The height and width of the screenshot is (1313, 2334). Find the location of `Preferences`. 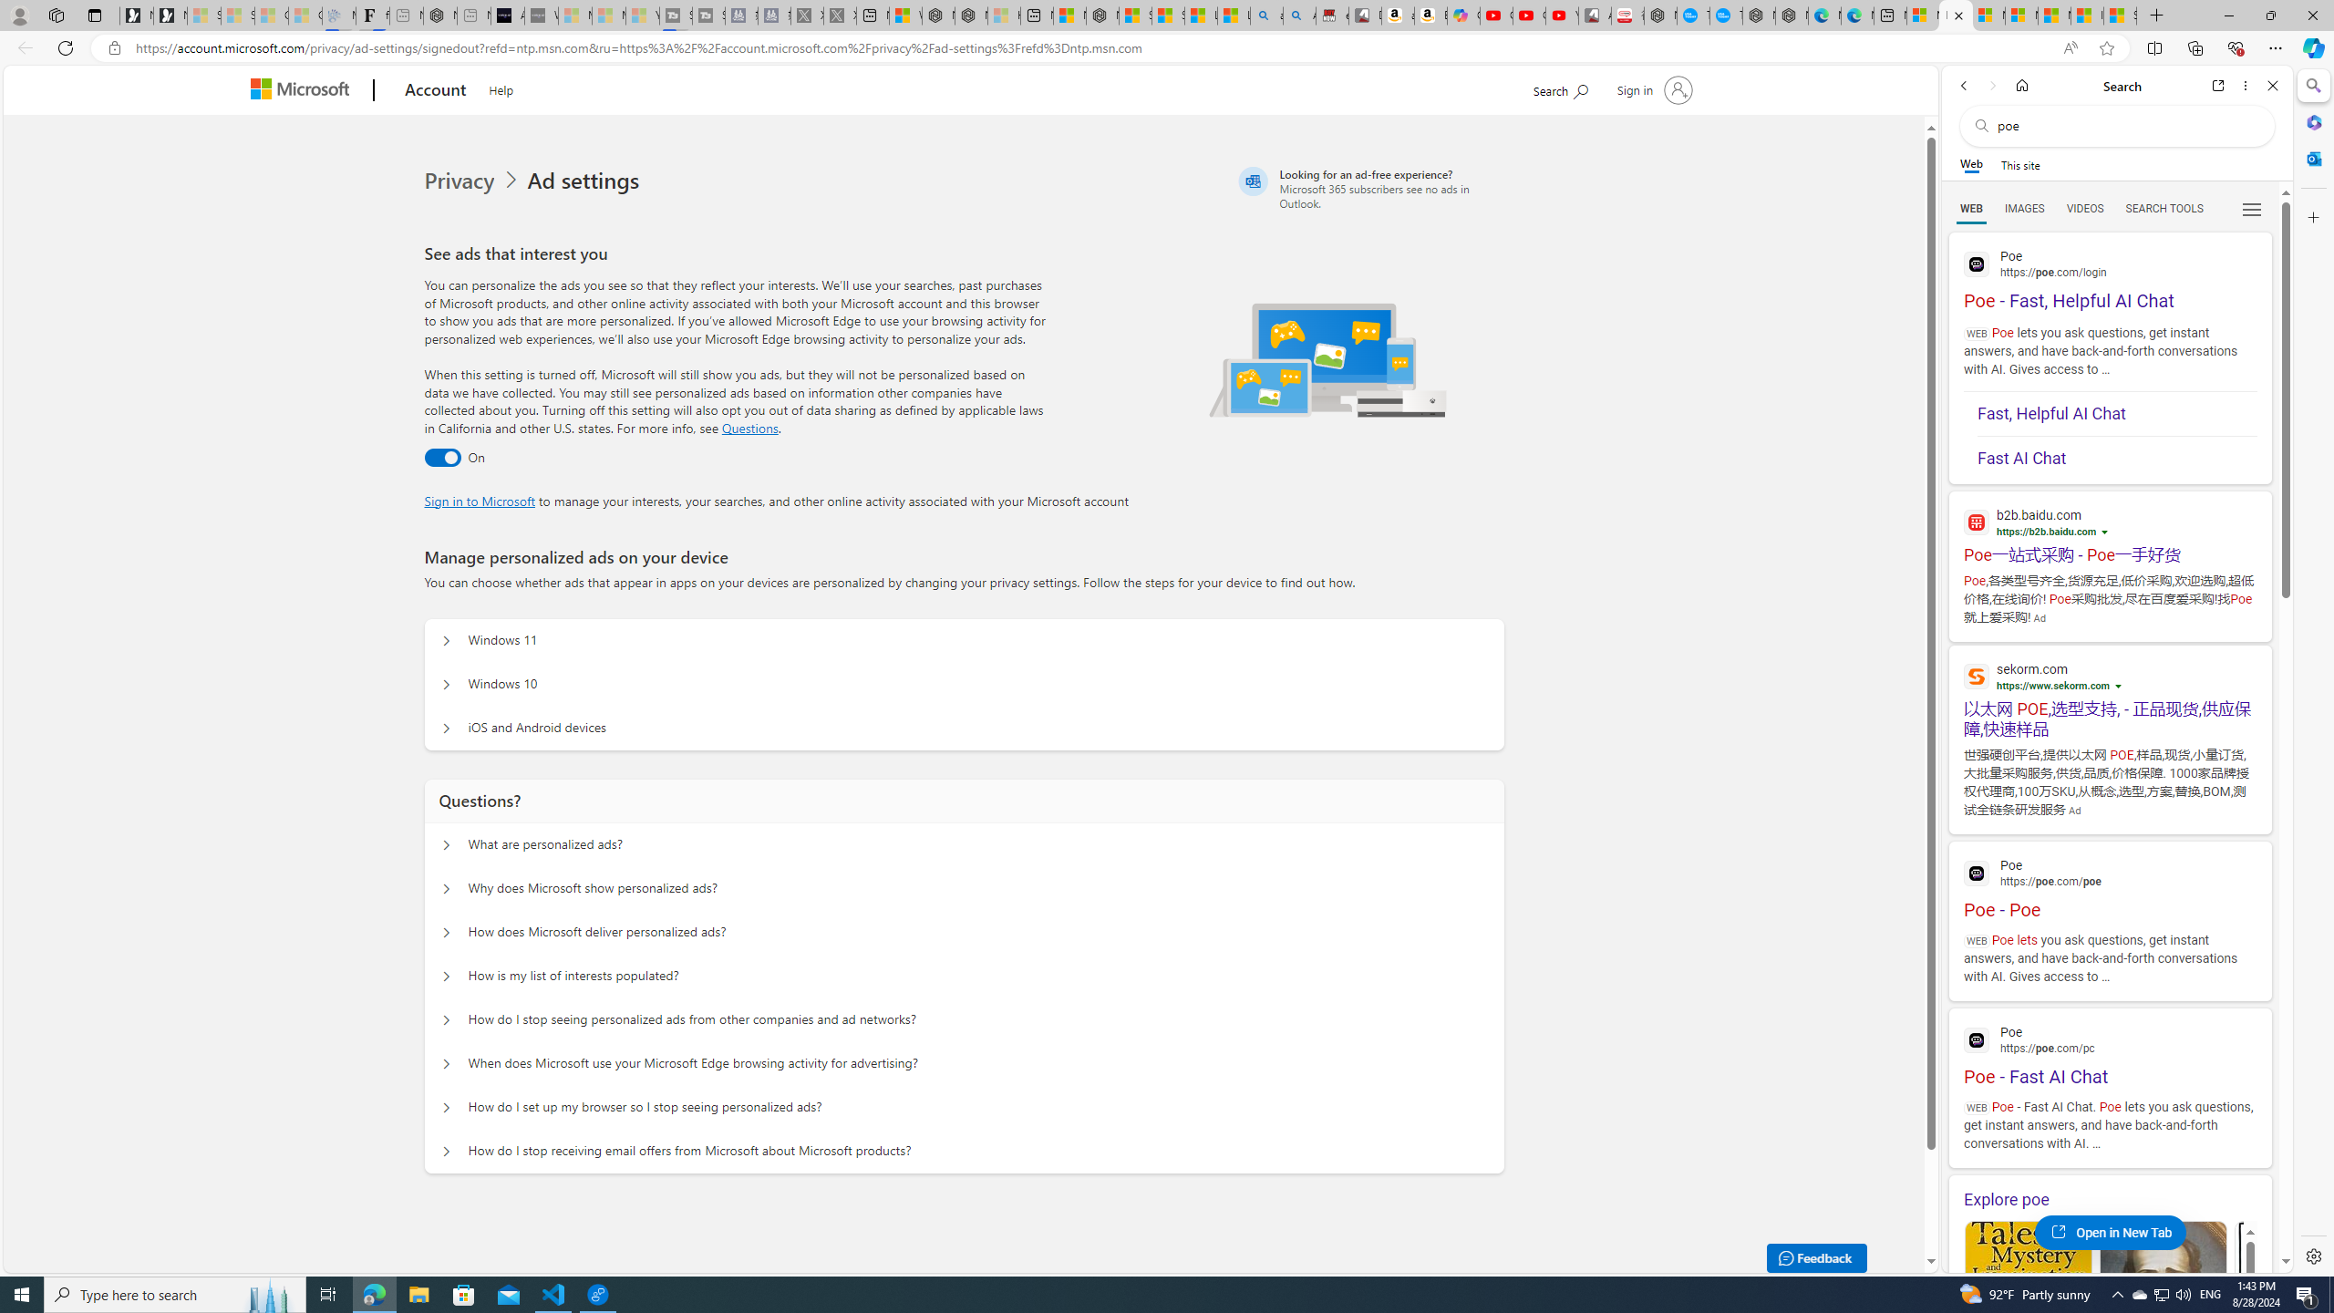

Preferences is located at coordinates (2250, 208).